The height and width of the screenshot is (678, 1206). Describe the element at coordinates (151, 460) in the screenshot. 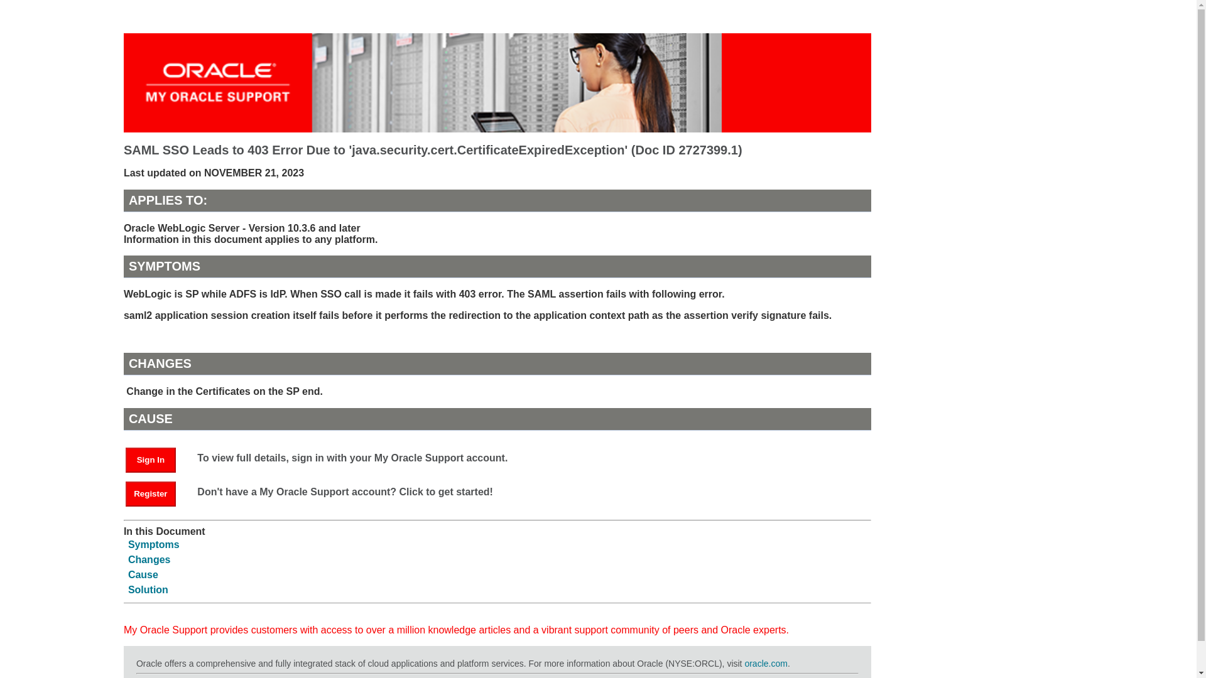

I see `Sign In` at that location.